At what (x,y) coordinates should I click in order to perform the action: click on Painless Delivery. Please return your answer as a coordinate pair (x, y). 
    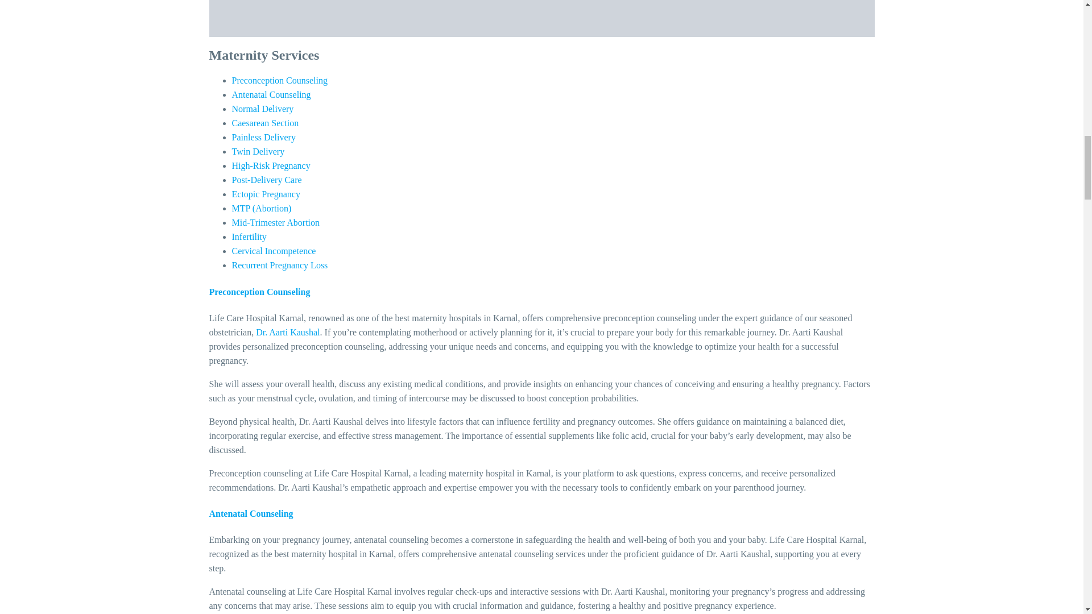
    Looking at the image, I should click on (264, 137).